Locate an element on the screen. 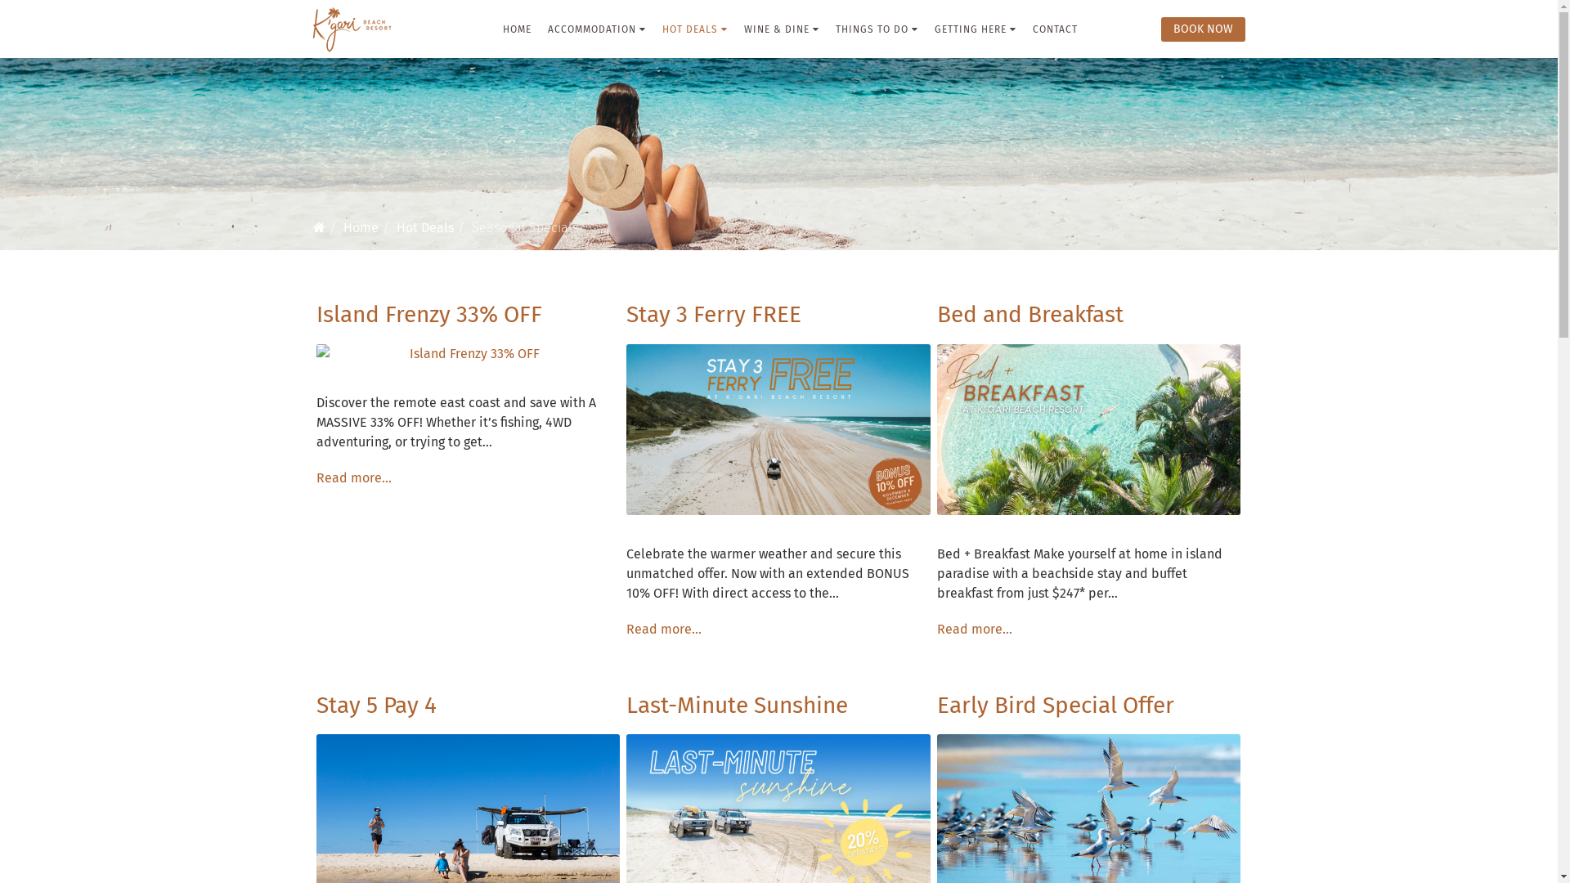 The width and height of the screenshot is (1570, 883). Stay 3 Ferry FREE is located at coordinates (713, 314).